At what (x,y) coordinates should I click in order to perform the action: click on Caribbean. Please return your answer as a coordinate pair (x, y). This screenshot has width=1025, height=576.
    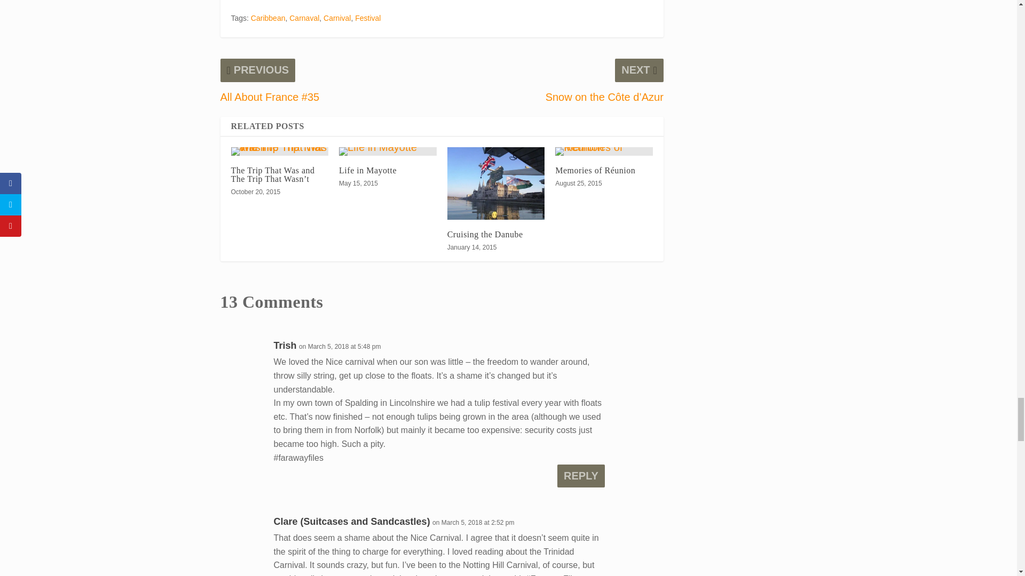
    Looking at the image, I should click on (268, 18).